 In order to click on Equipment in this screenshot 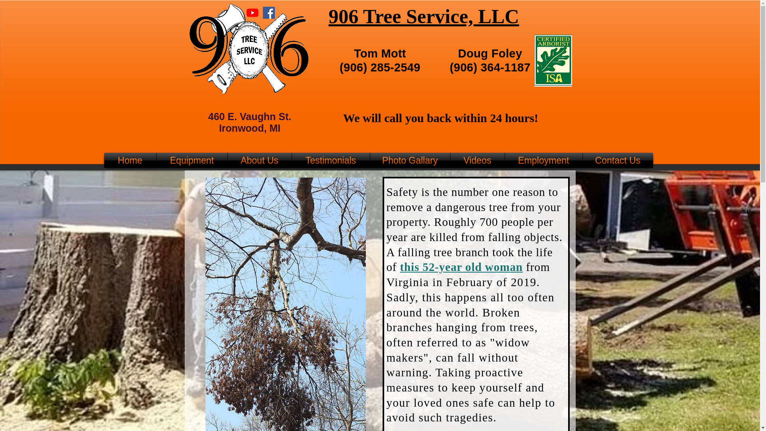, I will do `click(191, 160)`.